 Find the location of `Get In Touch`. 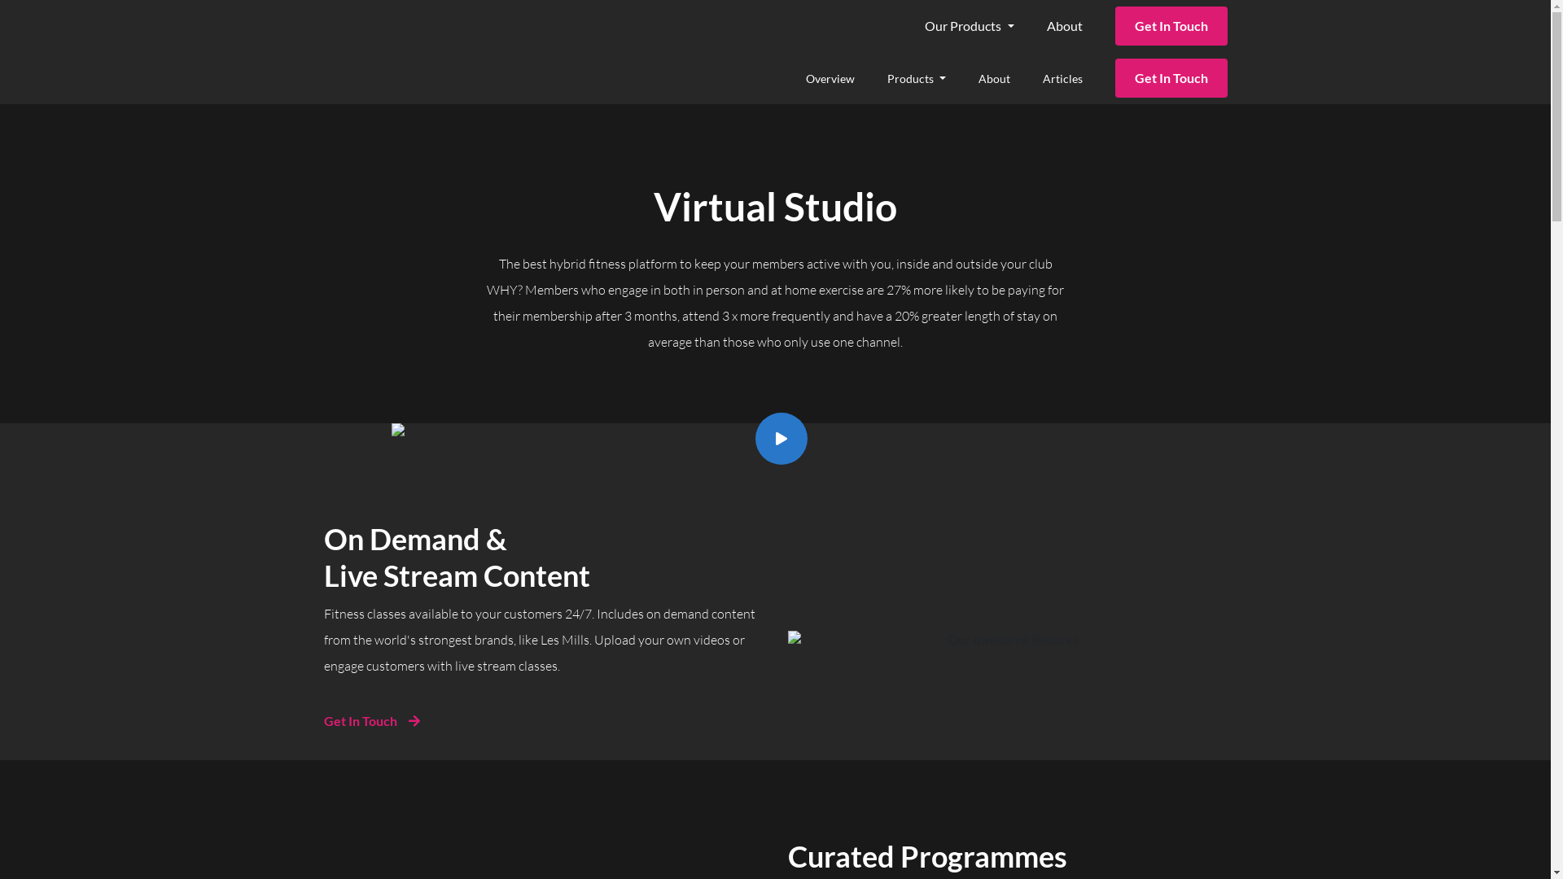

Get In Touch is located at coordinates (1171, 78).